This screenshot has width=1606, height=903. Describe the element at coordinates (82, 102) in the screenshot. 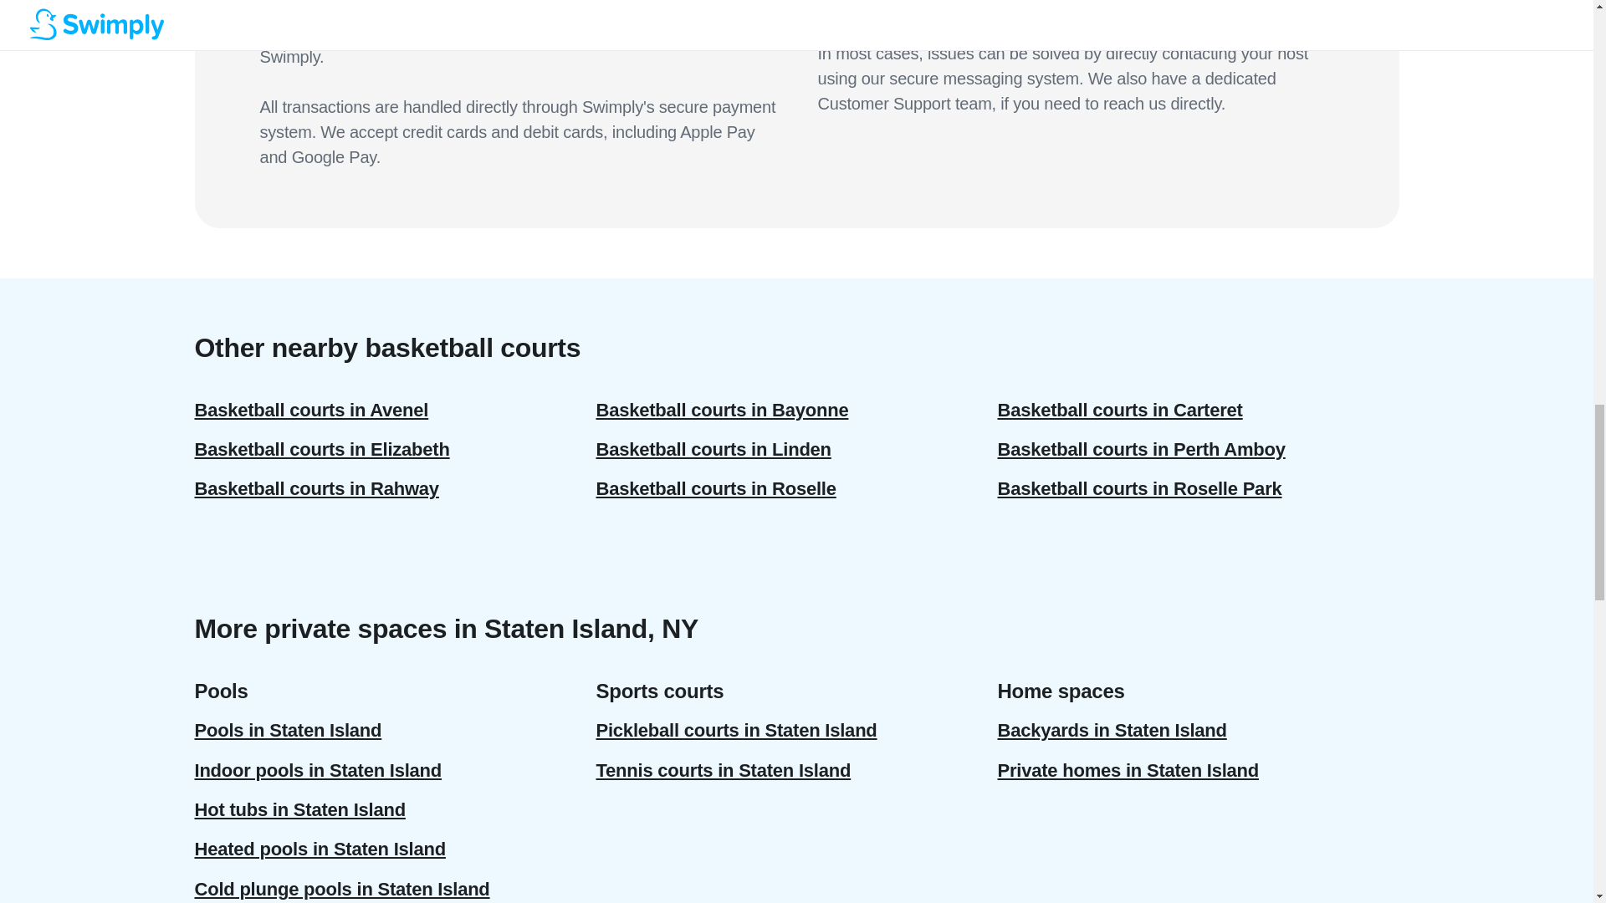

I see `Top Pool Cleaners` at that location.